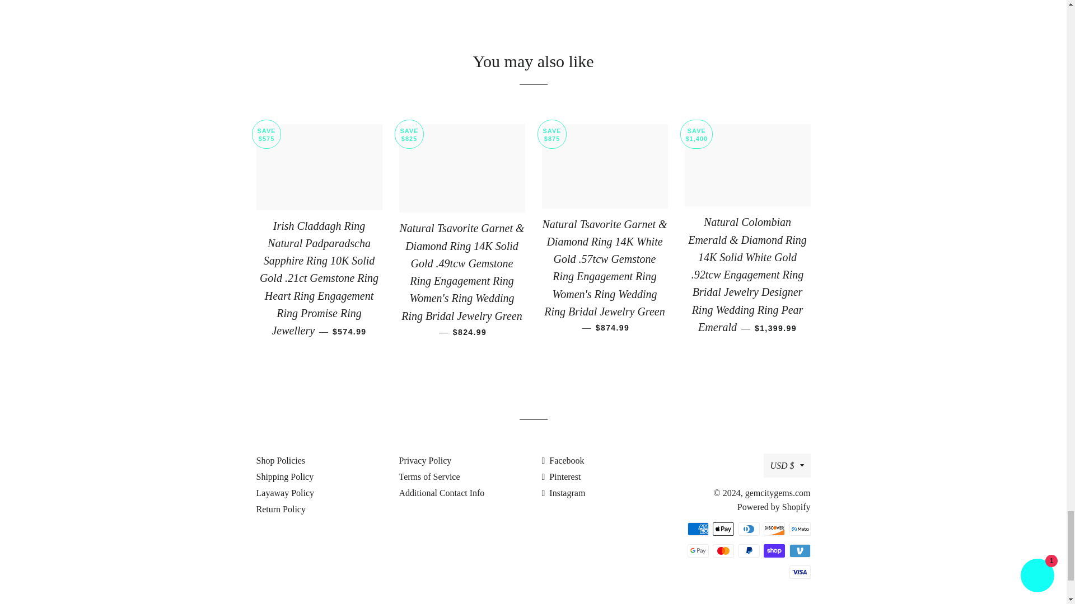 This screenshot has width=1075, height=604. What do you see at coordinates (774, 550) in the screenshot?
I see `Shop Pay` at bounding box center [774, 550].